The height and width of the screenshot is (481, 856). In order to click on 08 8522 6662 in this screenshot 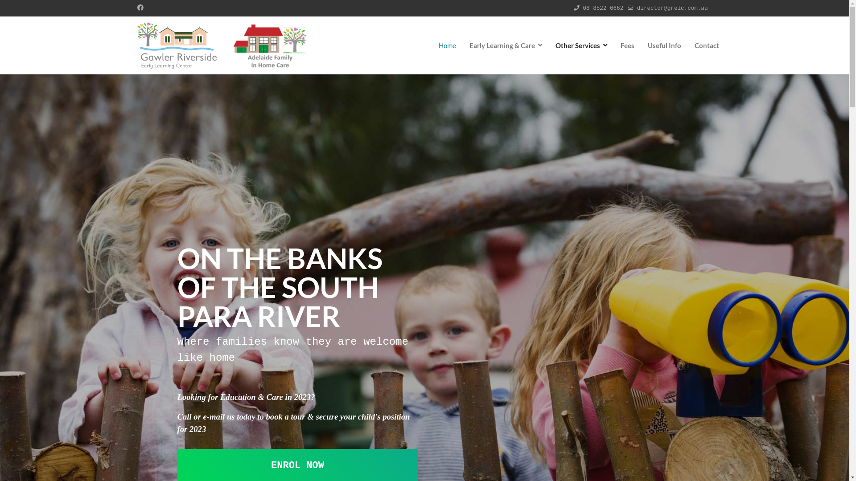, I will do `click(604, 8)`.